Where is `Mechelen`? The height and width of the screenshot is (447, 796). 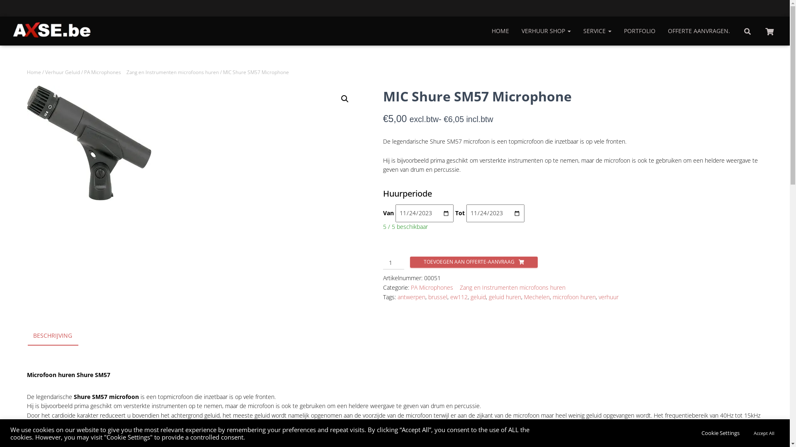
Mechelen is located at coordinates (537, 297).